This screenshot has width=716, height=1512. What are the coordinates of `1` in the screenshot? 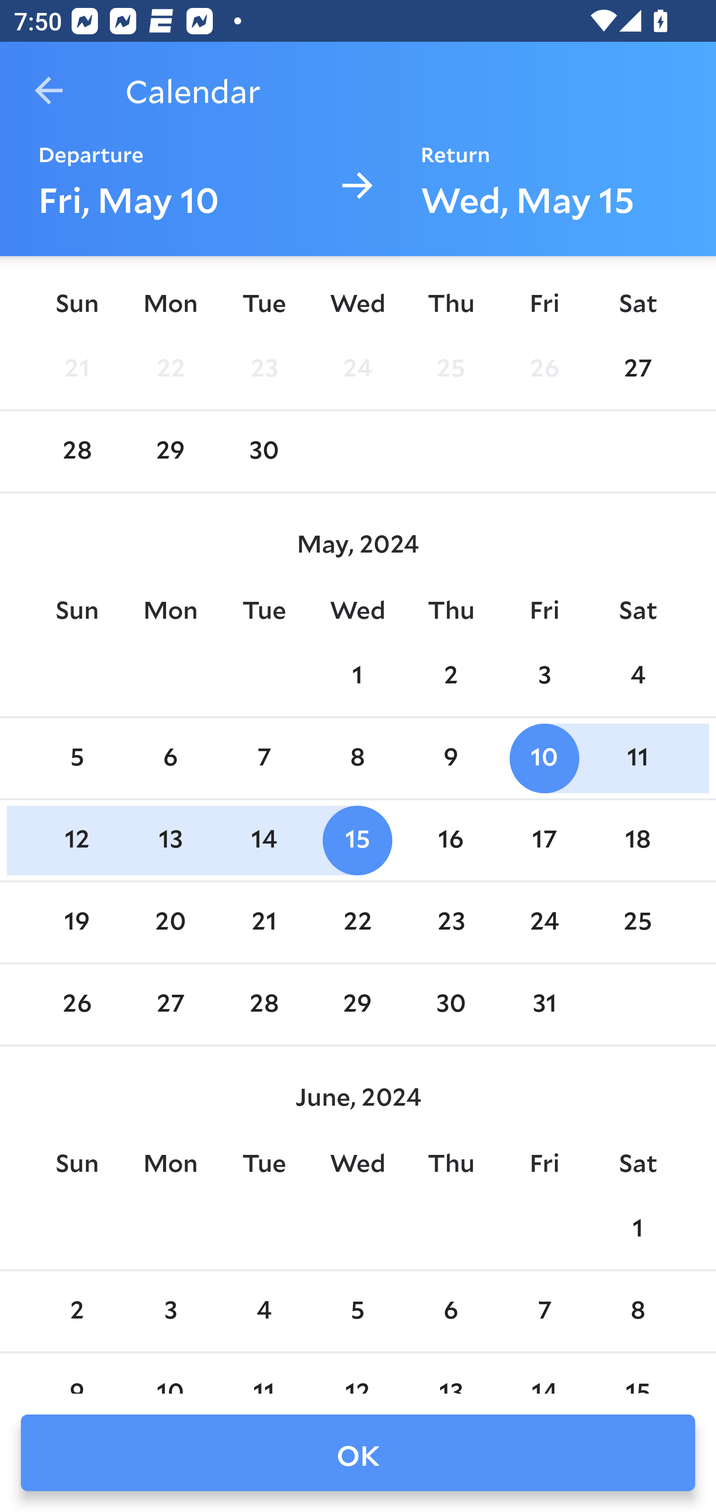 It's located at (358, 675).